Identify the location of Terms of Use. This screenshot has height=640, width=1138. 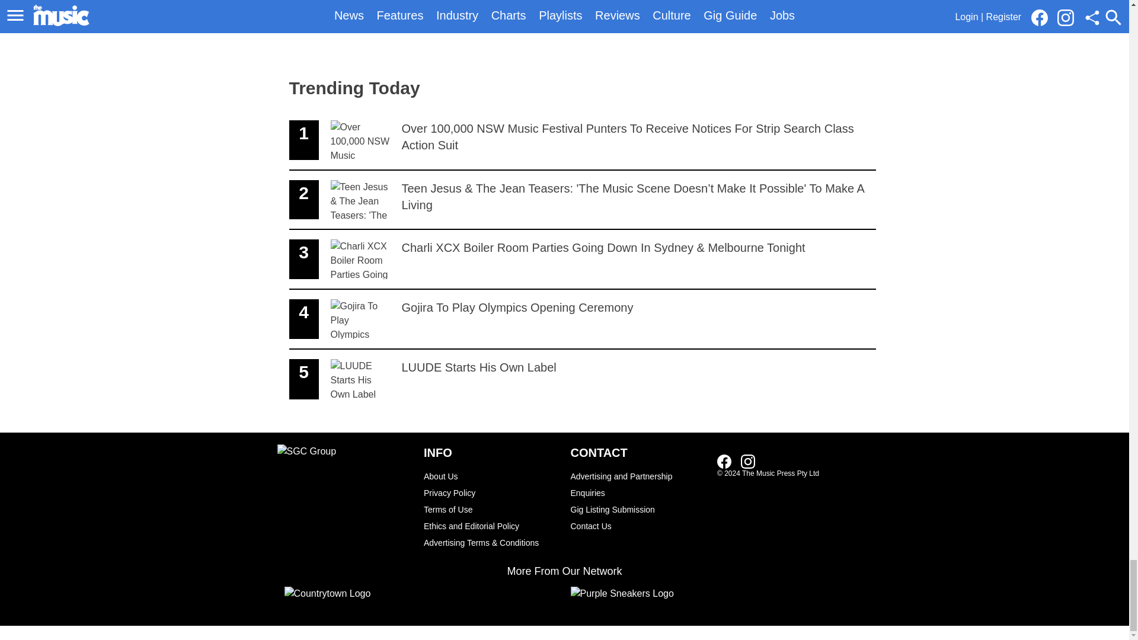
(491, 492).